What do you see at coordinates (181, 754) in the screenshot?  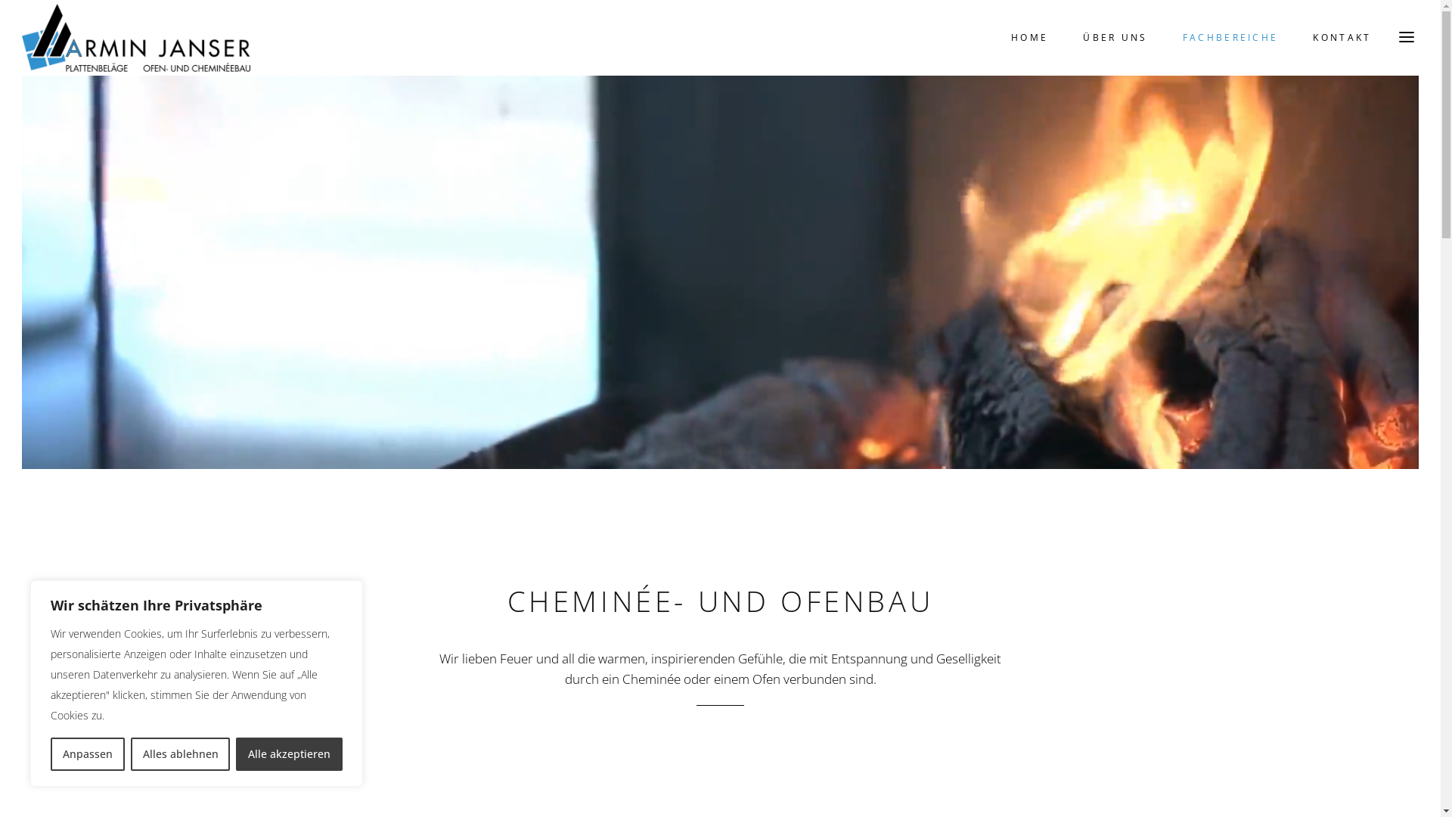 I see `Alles ablehnen` at bounding box center [181, 754].